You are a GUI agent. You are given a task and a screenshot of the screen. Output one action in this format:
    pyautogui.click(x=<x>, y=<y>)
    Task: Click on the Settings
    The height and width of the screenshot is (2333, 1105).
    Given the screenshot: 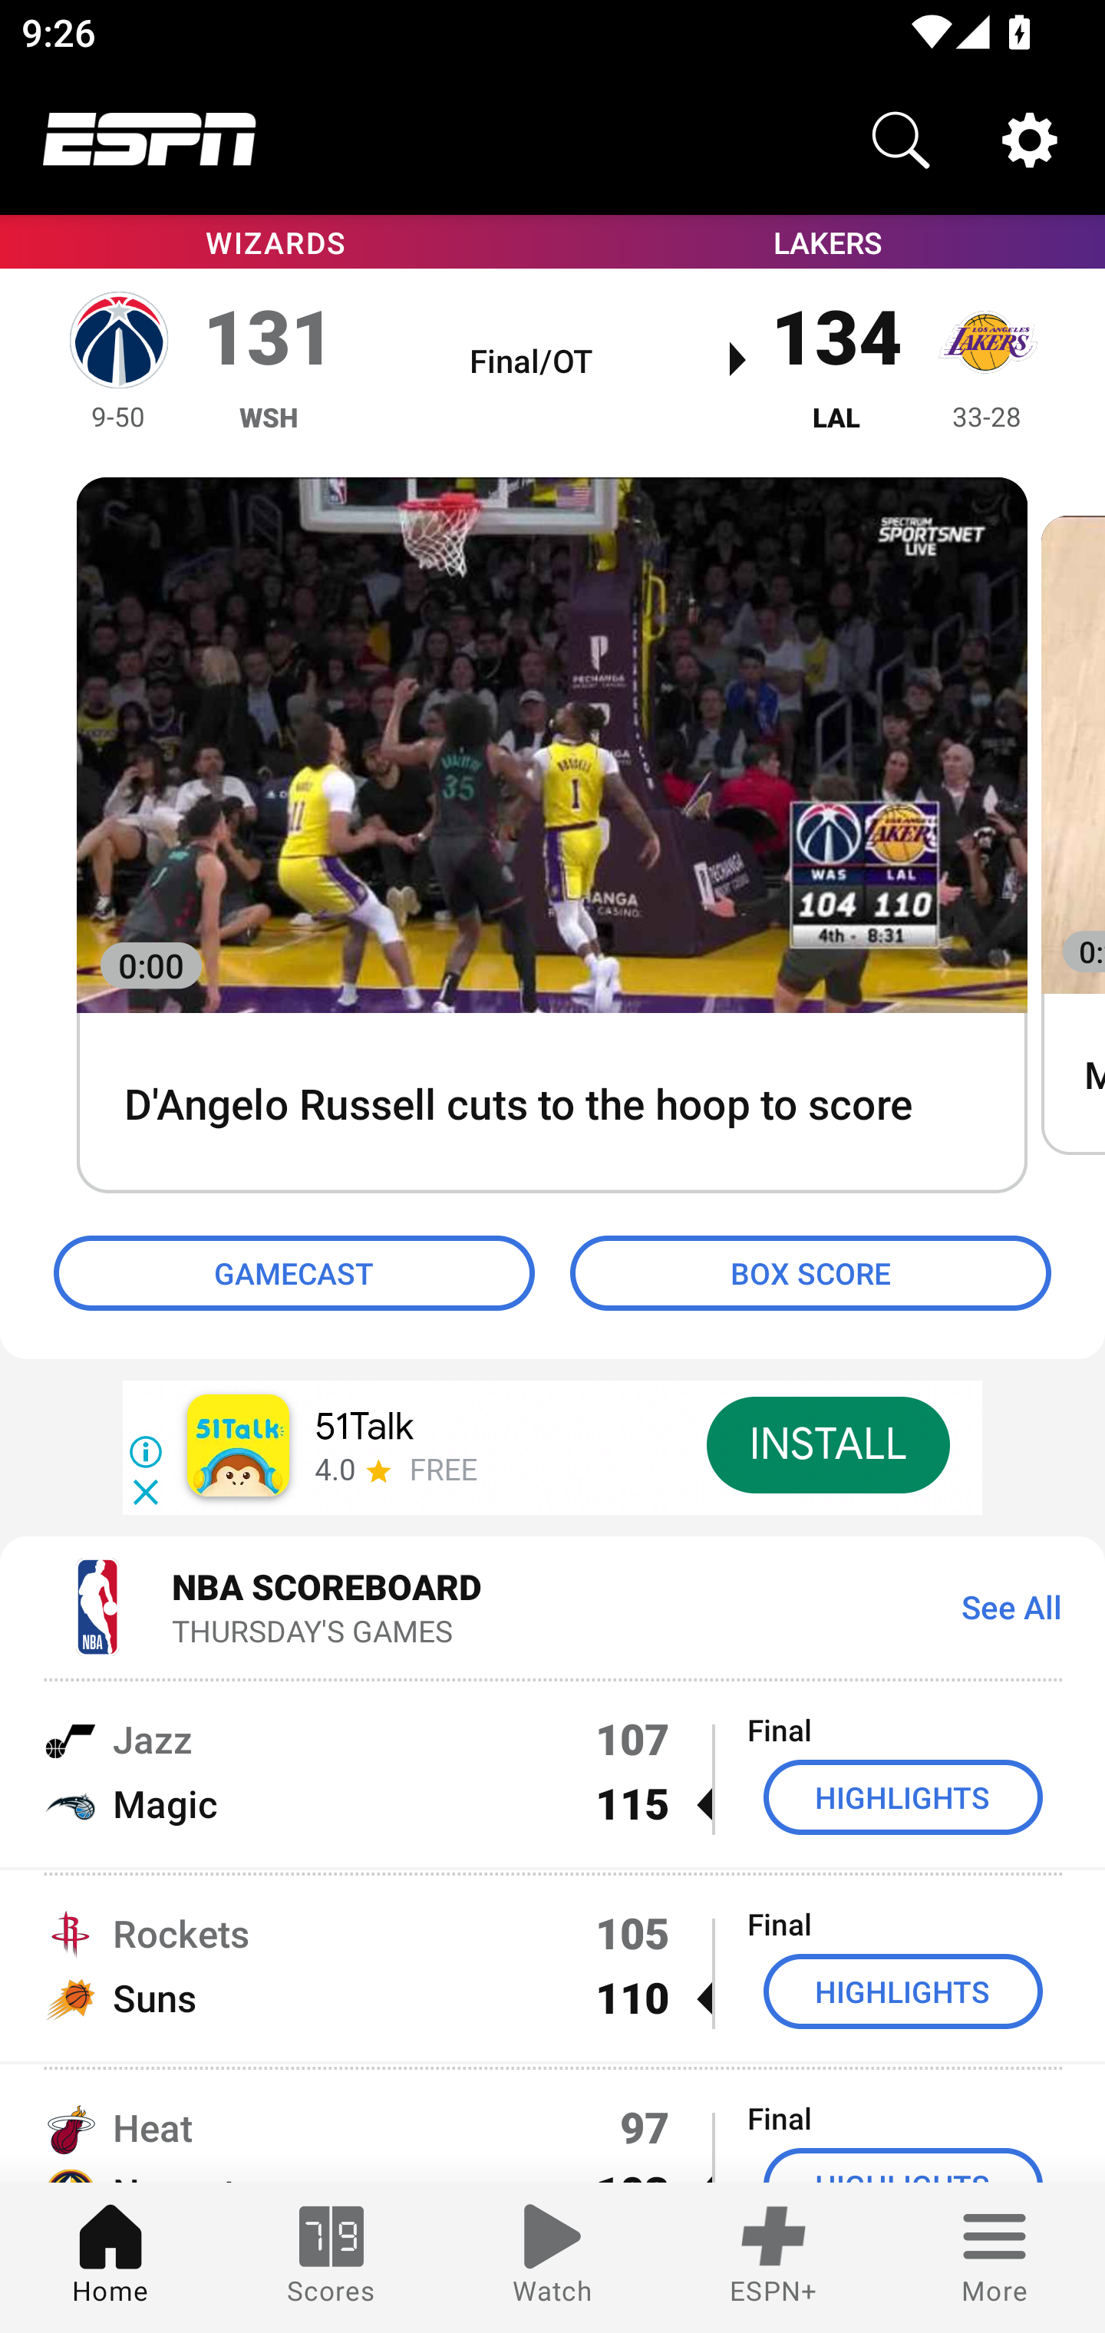 What is the action you would take?
    pyautogui.click(x=1030, y=140)
    